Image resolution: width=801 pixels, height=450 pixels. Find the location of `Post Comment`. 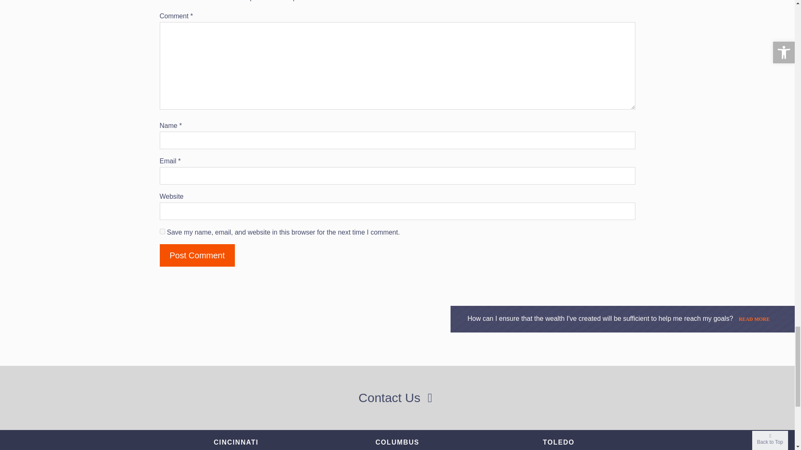

Post Comment is located at coordinates (197, 255).